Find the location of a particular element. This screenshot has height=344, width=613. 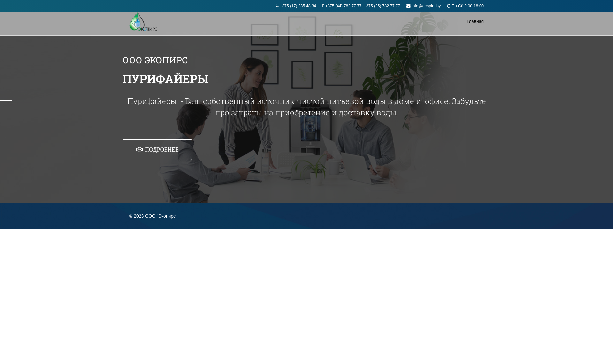

+375 (17) 235 48 34 is located at coordinates (298, 6).